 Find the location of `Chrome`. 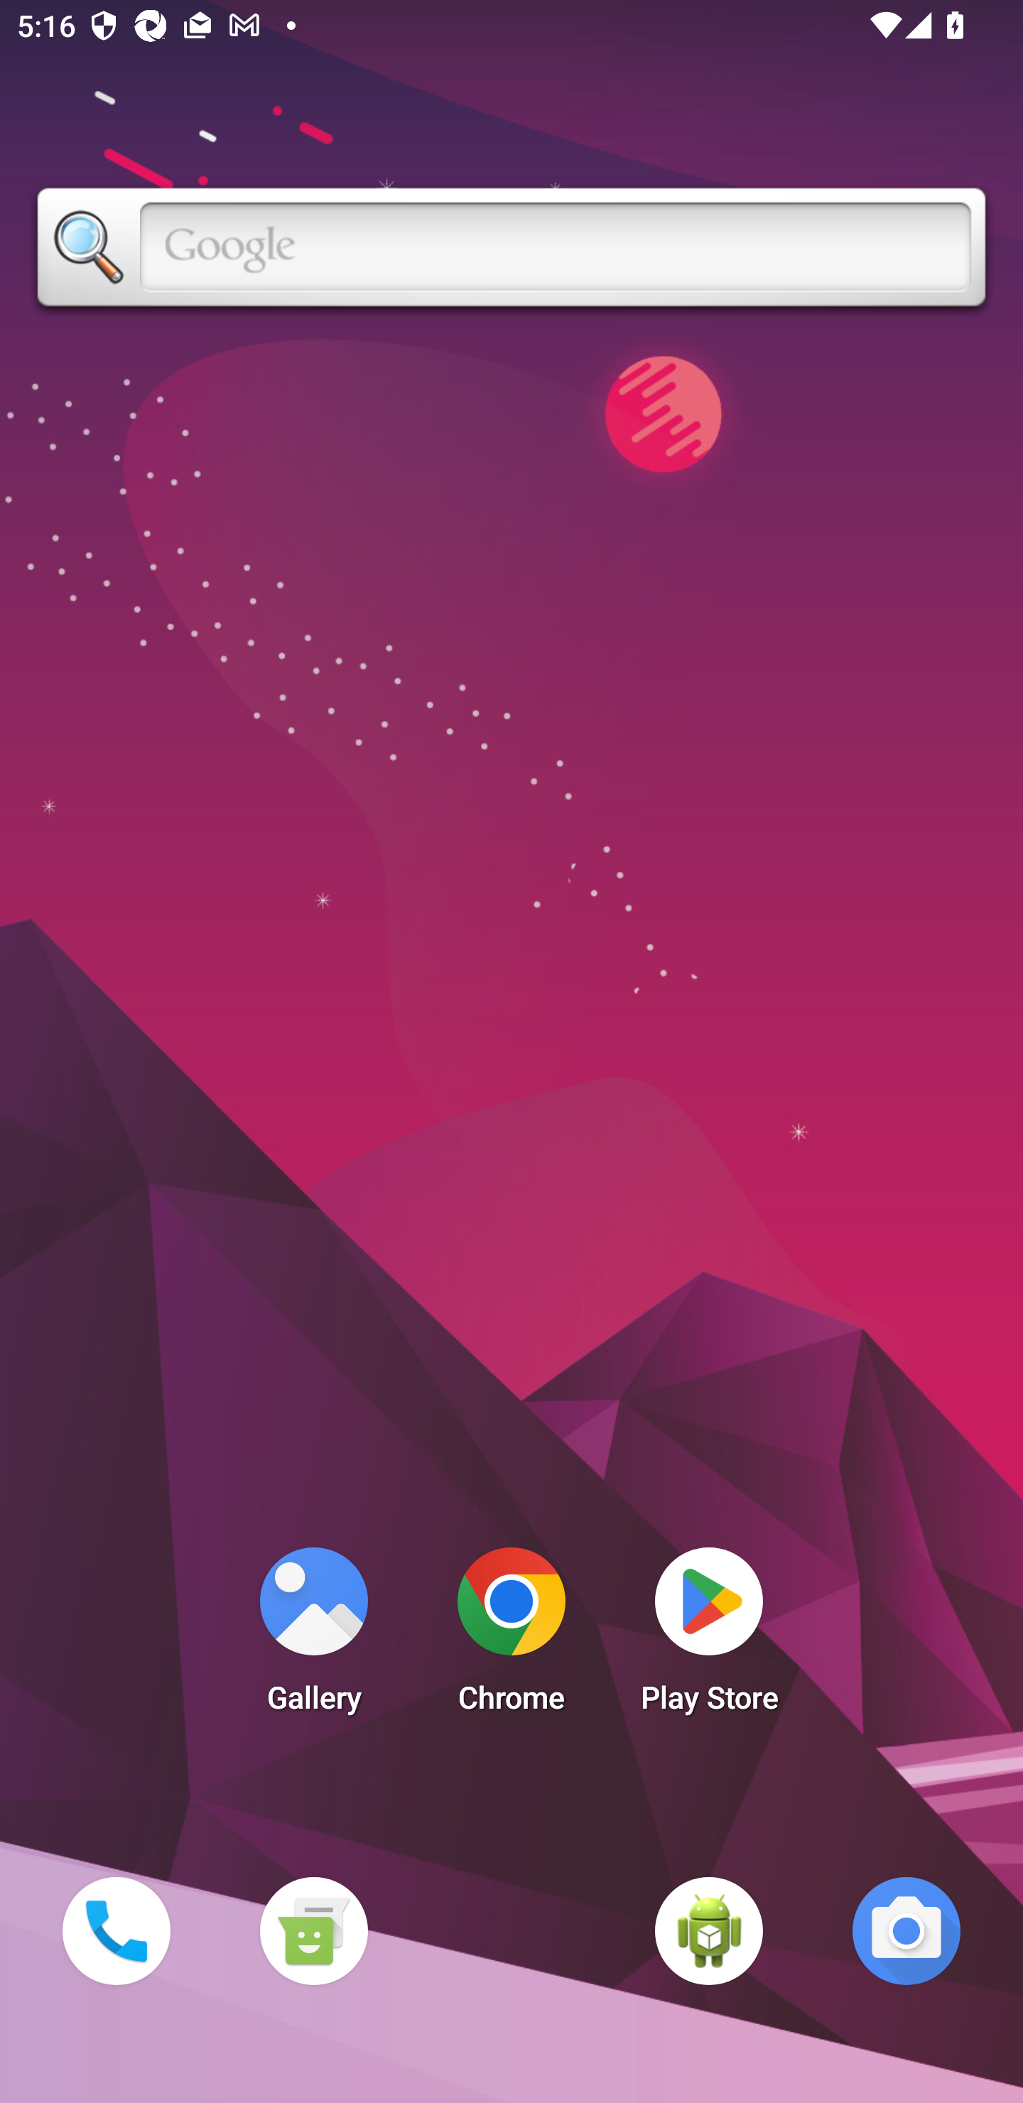

Chrome is located at coordinates (511, 1637).